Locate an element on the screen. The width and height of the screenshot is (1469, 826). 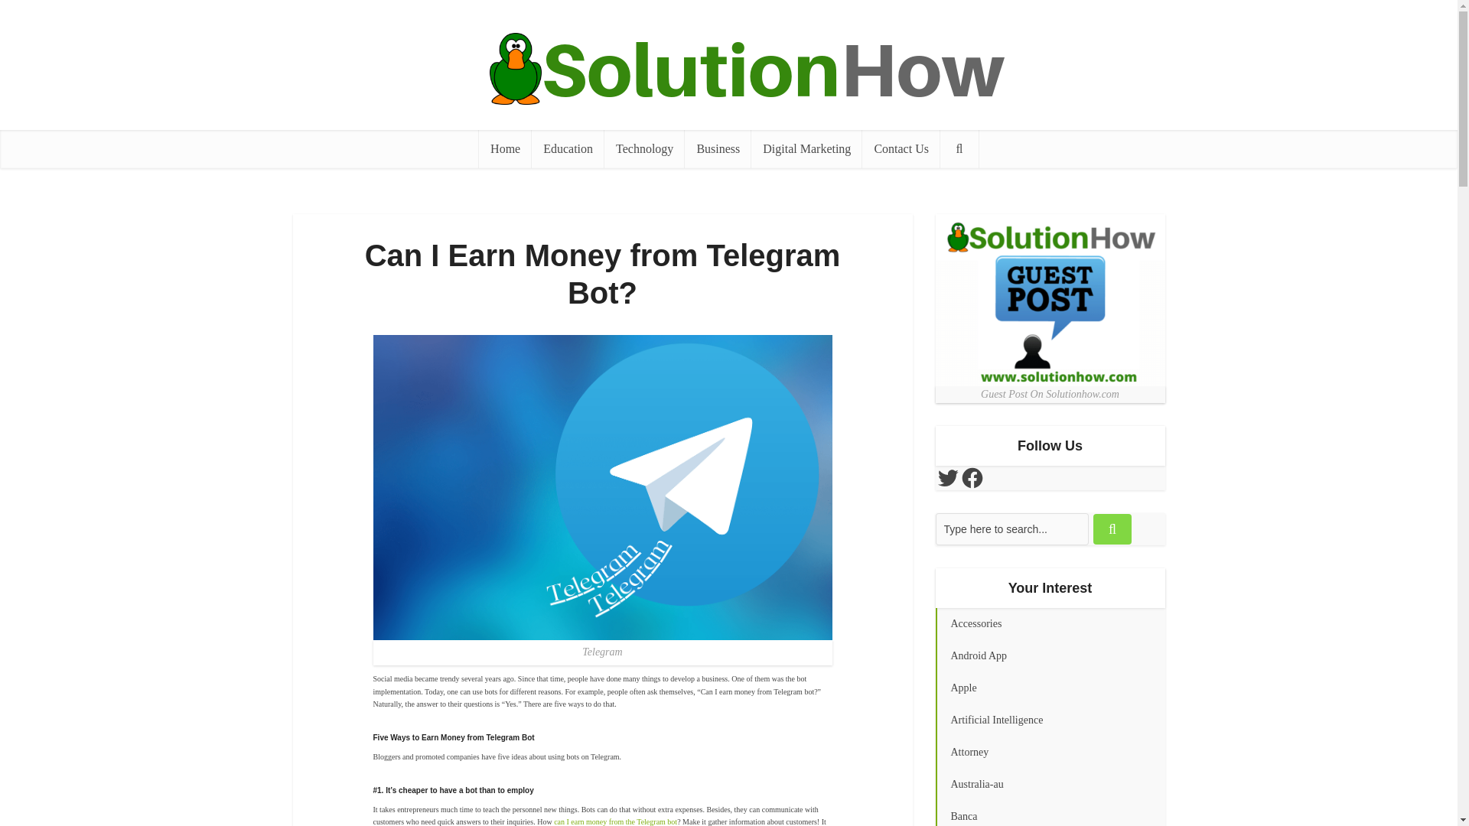
Artificial Intelligence is located at coordinates (1050, 720).